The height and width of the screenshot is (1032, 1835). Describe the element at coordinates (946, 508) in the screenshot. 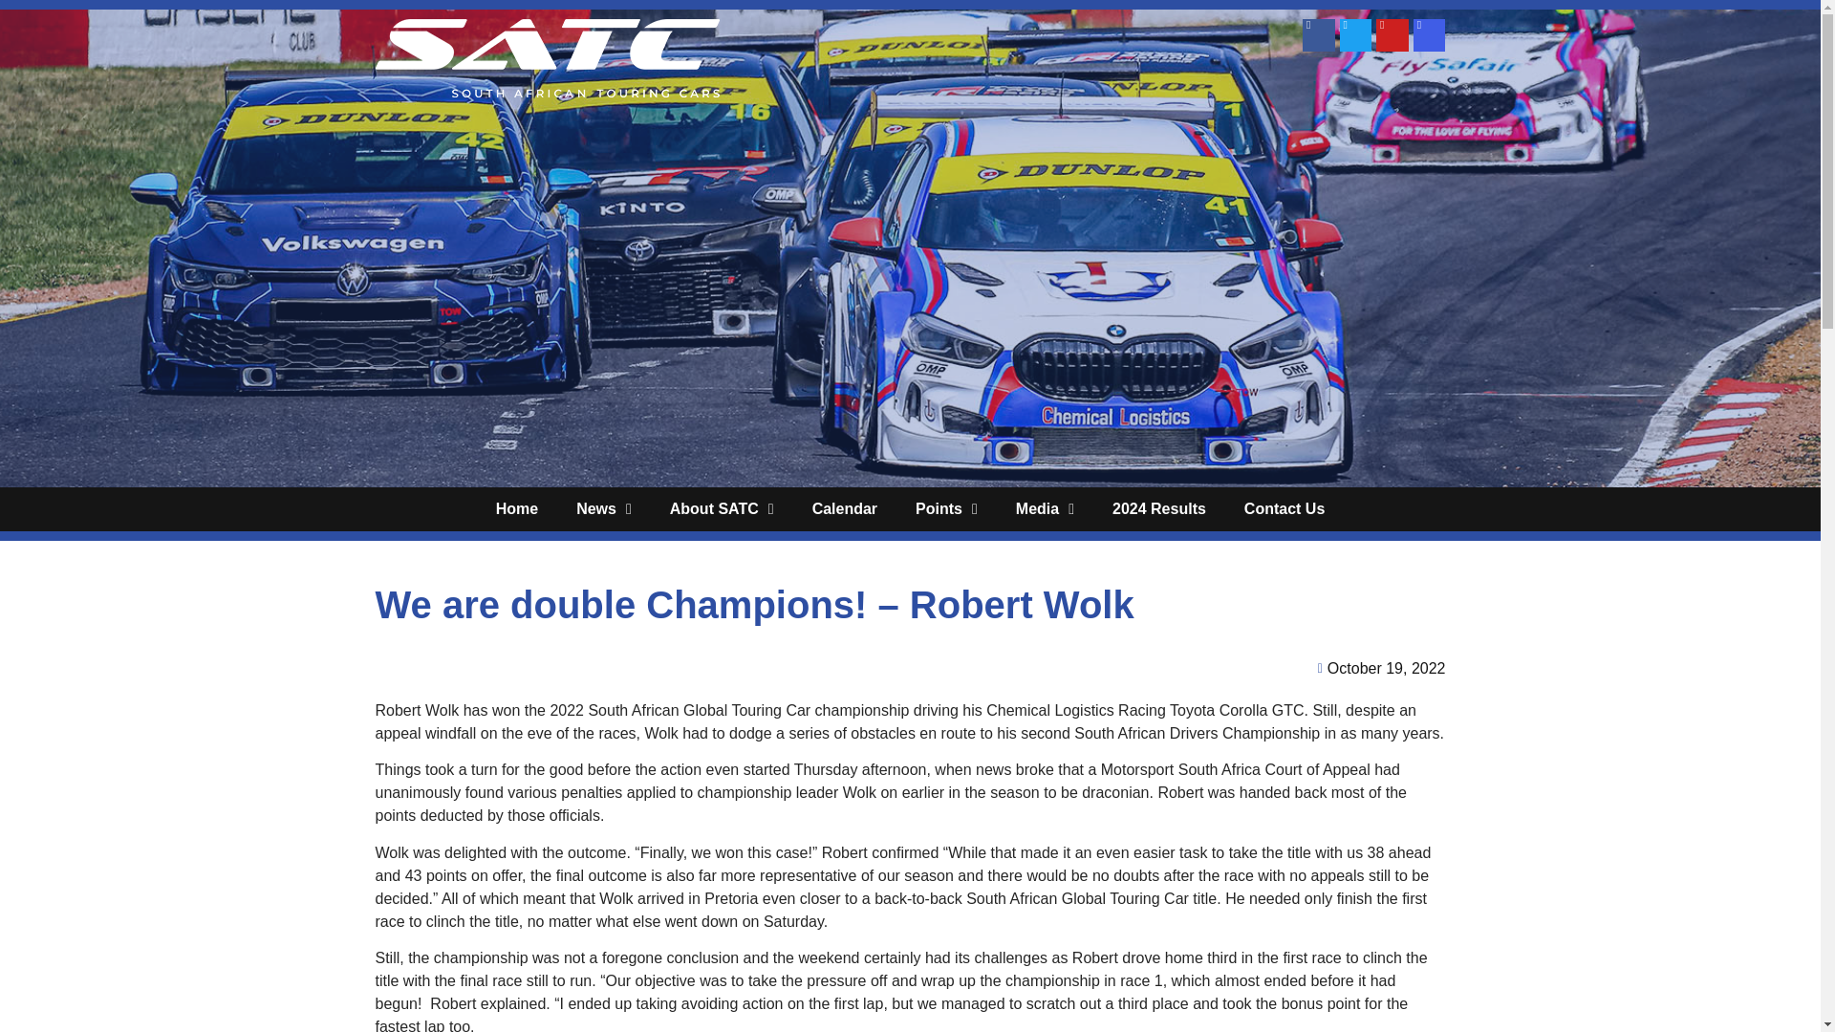

I see `Points` at that location.